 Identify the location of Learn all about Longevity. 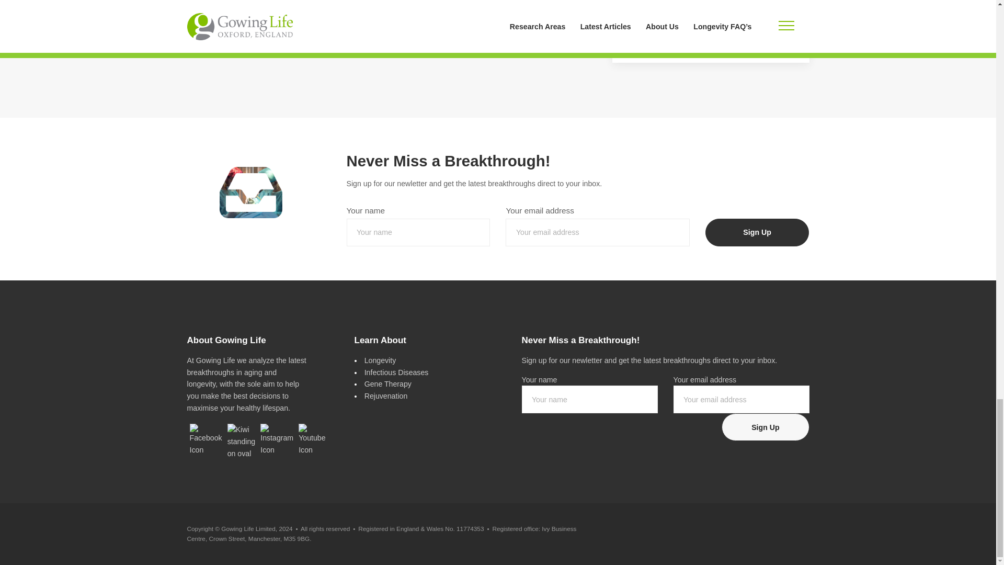
(380, 360).